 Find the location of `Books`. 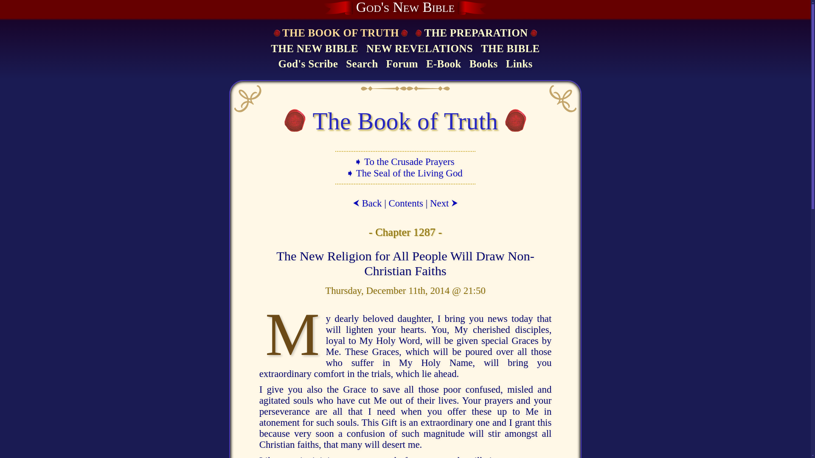

Books is located at coordinates (483, 64).